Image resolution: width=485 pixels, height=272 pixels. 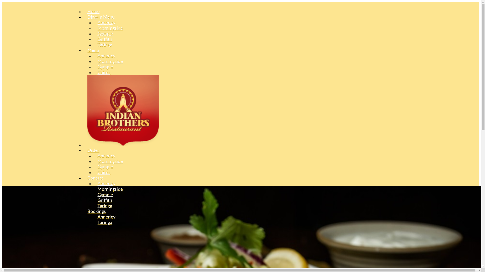 What do you see at coordinates (105, 206) in the screenshot?
I see `Taringa` at bounding box center [105, 206].